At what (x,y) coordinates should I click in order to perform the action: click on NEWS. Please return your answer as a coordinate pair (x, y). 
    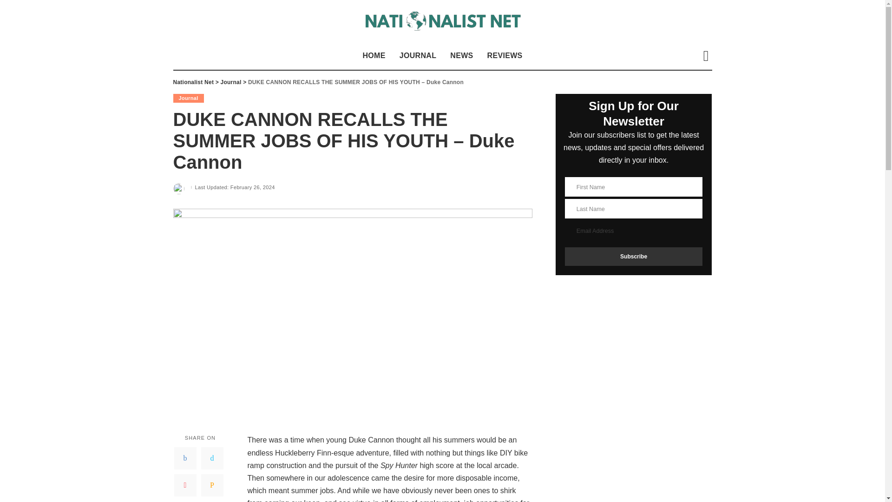
    Looking at the image, I should click on (461, 56).